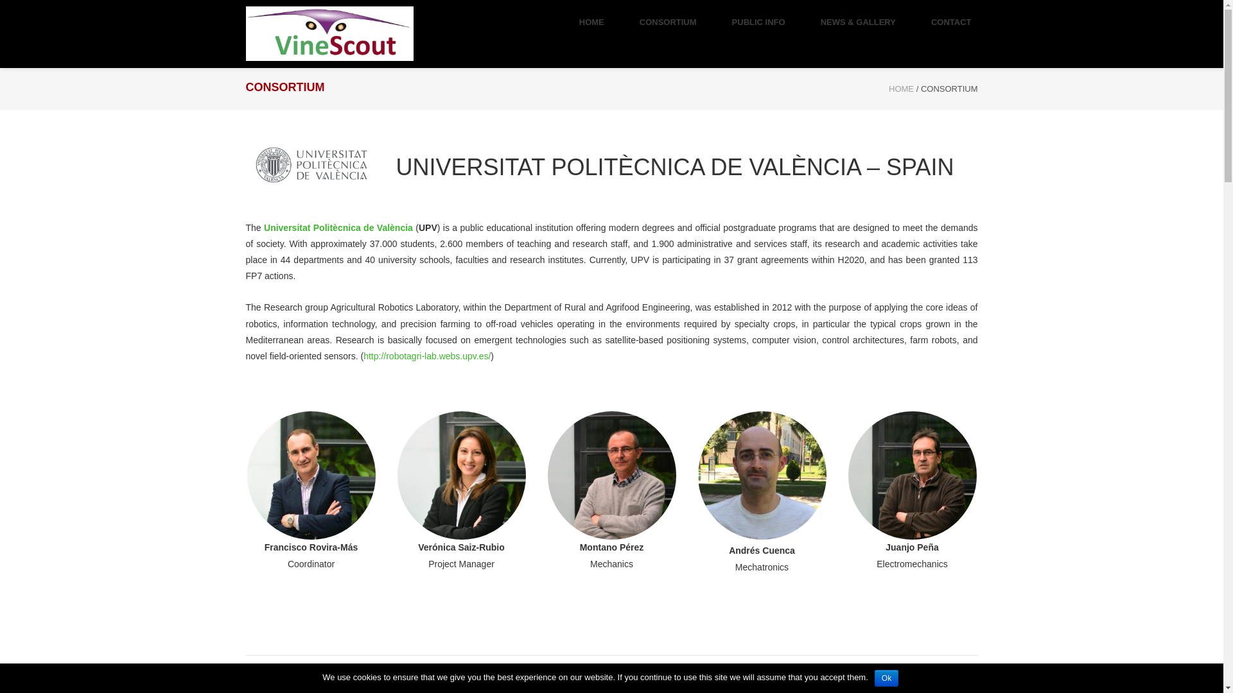 The width and height of the screenshot is (1233, 693). Describe the element at coordinates (901, 89) in the screenshot. I see `HOME` at that location.